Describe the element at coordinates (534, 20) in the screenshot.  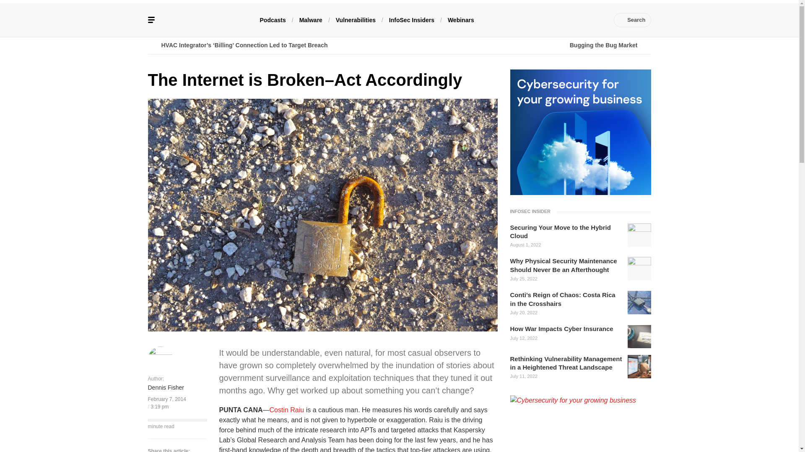
I see `Twitter` at that location.